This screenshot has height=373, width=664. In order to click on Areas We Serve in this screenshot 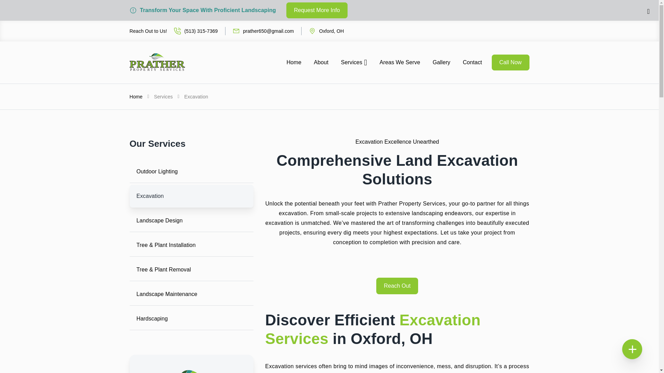, I will do `click(400, 62)`.